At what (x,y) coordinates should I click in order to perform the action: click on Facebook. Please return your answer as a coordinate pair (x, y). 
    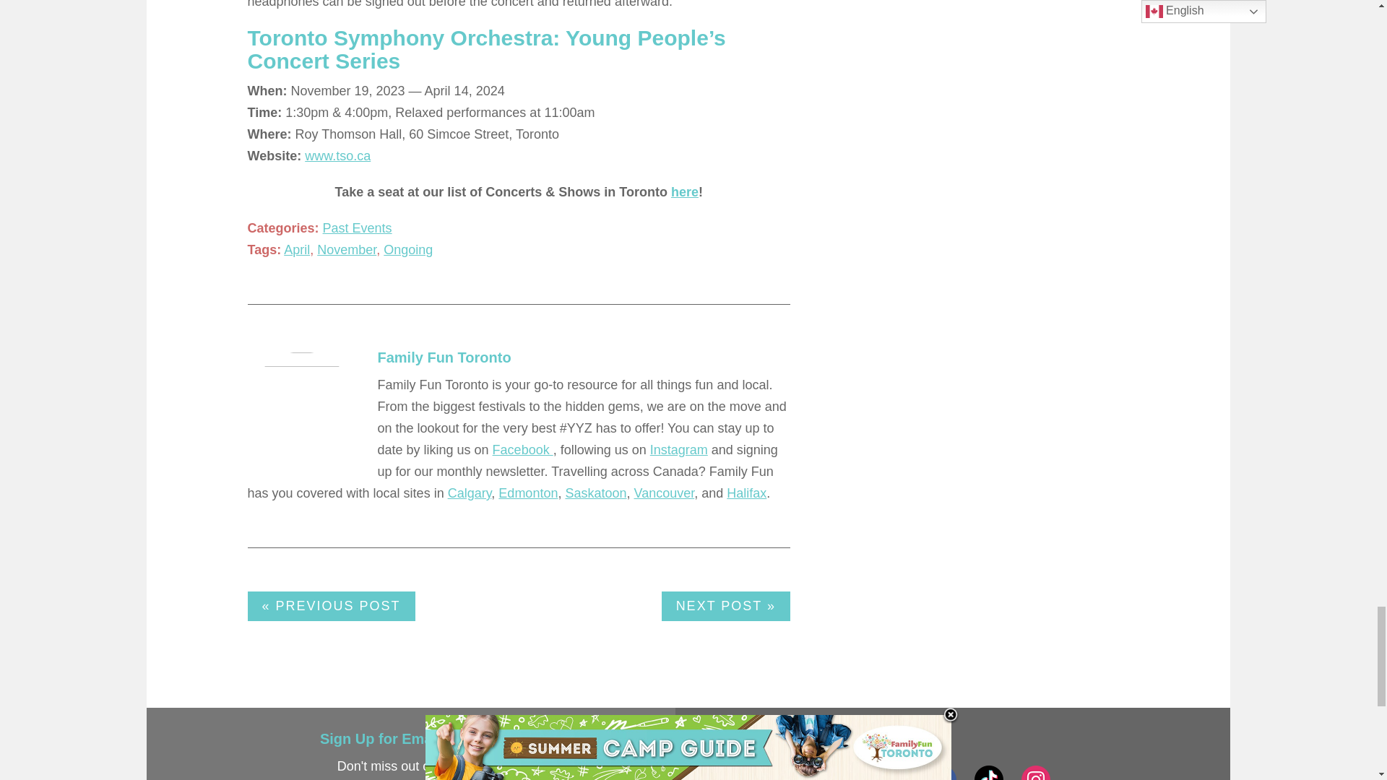
    Looking at the image, I should click on (942, 773).